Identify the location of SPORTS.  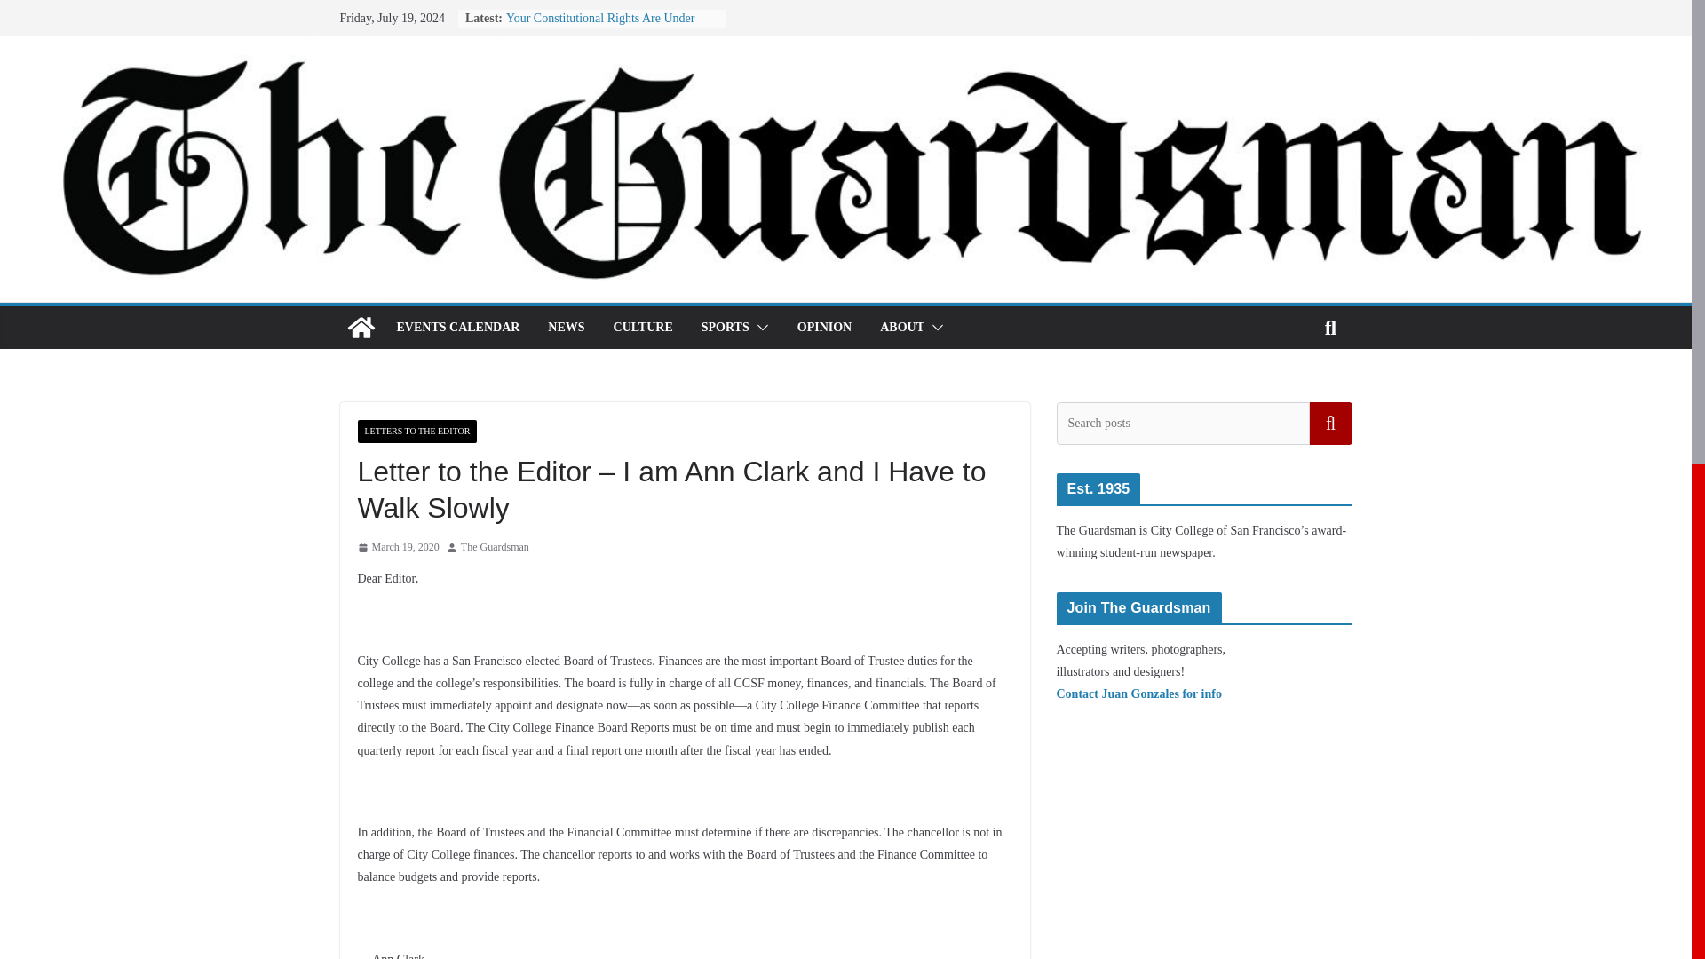
(725, 328).